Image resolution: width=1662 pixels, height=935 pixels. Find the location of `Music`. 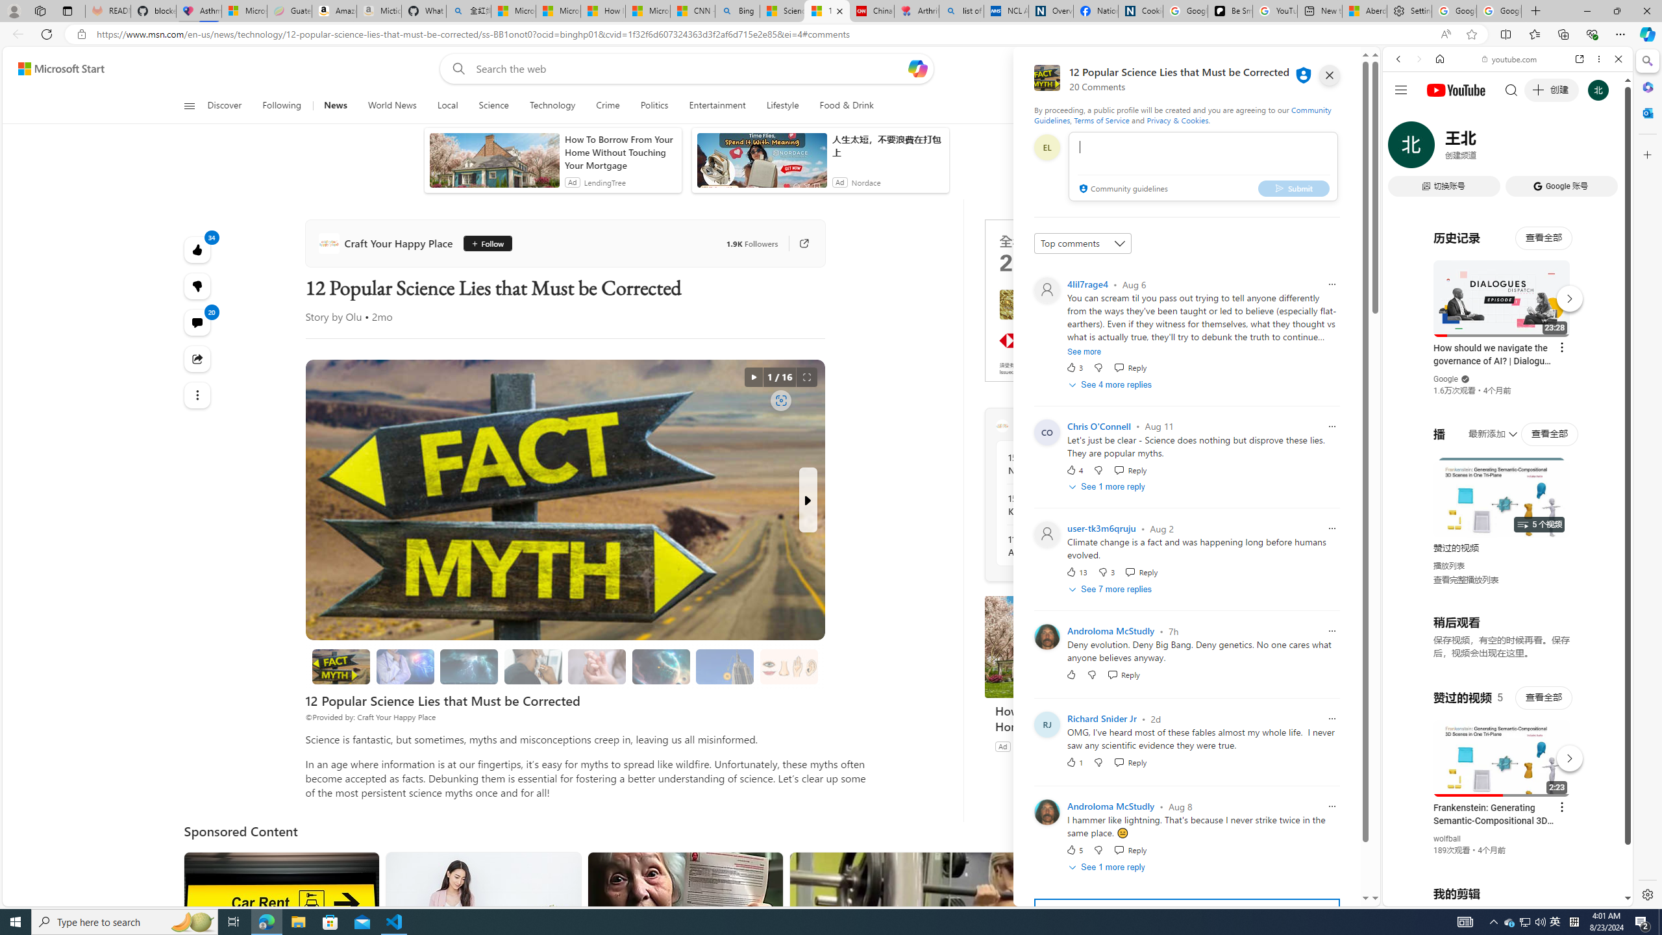

Music is located at coordinates (1507, 353).